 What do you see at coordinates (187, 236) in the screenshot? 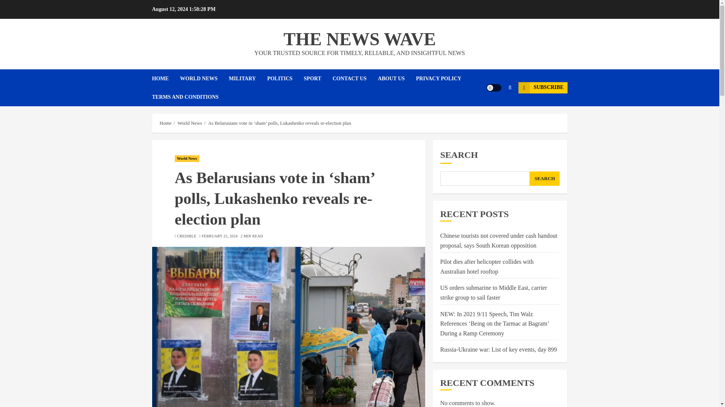
I see `CREDIBLE` at bounding box center [187, 236].